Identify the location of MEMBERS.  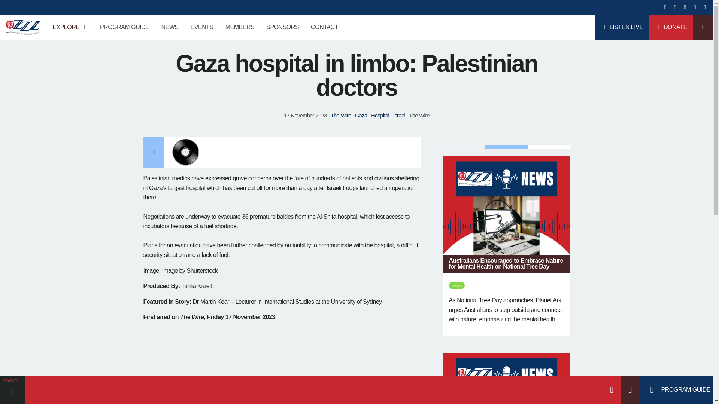
(240, 27).